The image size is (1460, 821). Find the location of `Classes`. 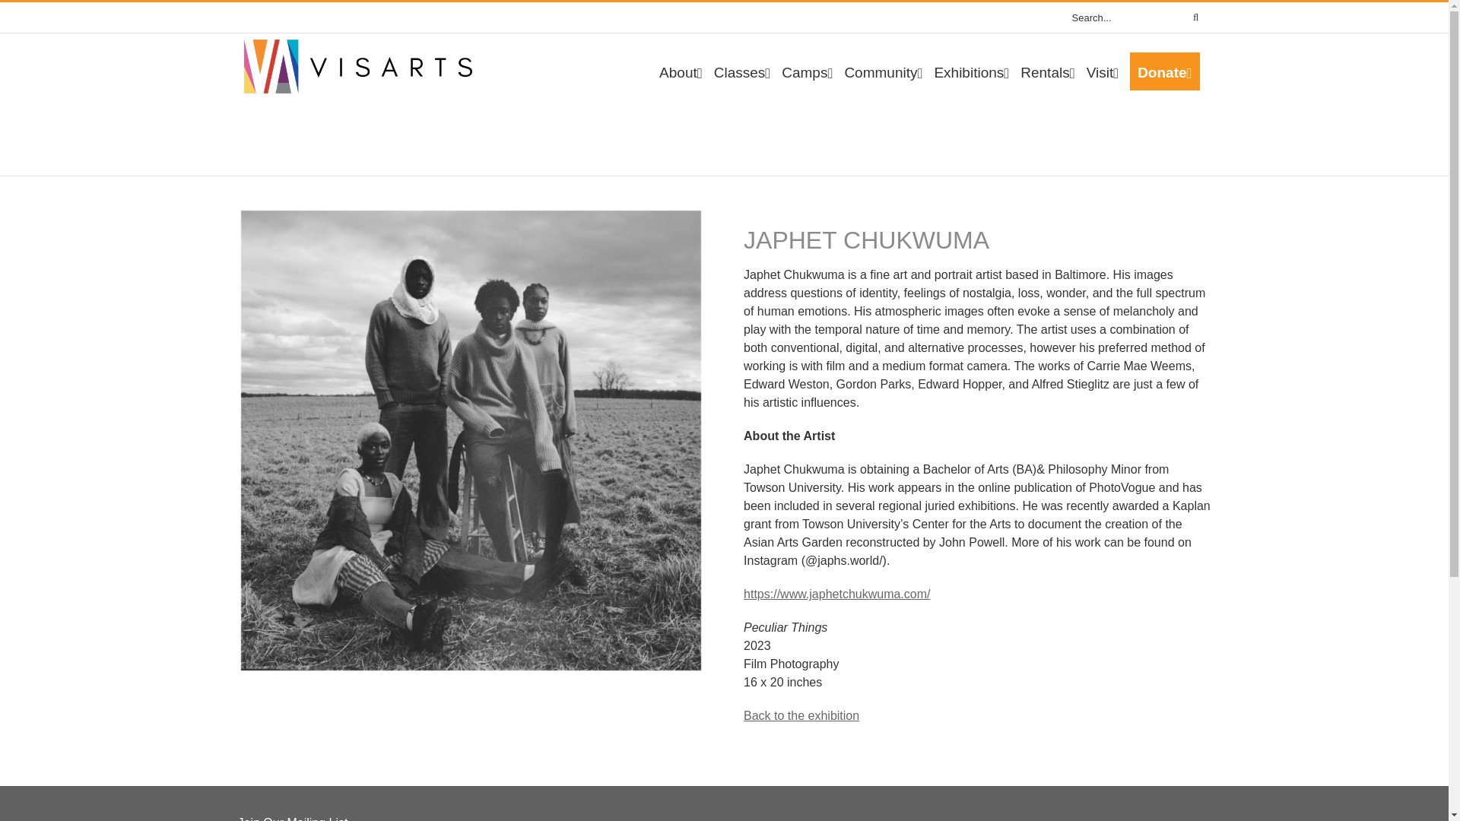

Classes is located at coordinates (742, 71).